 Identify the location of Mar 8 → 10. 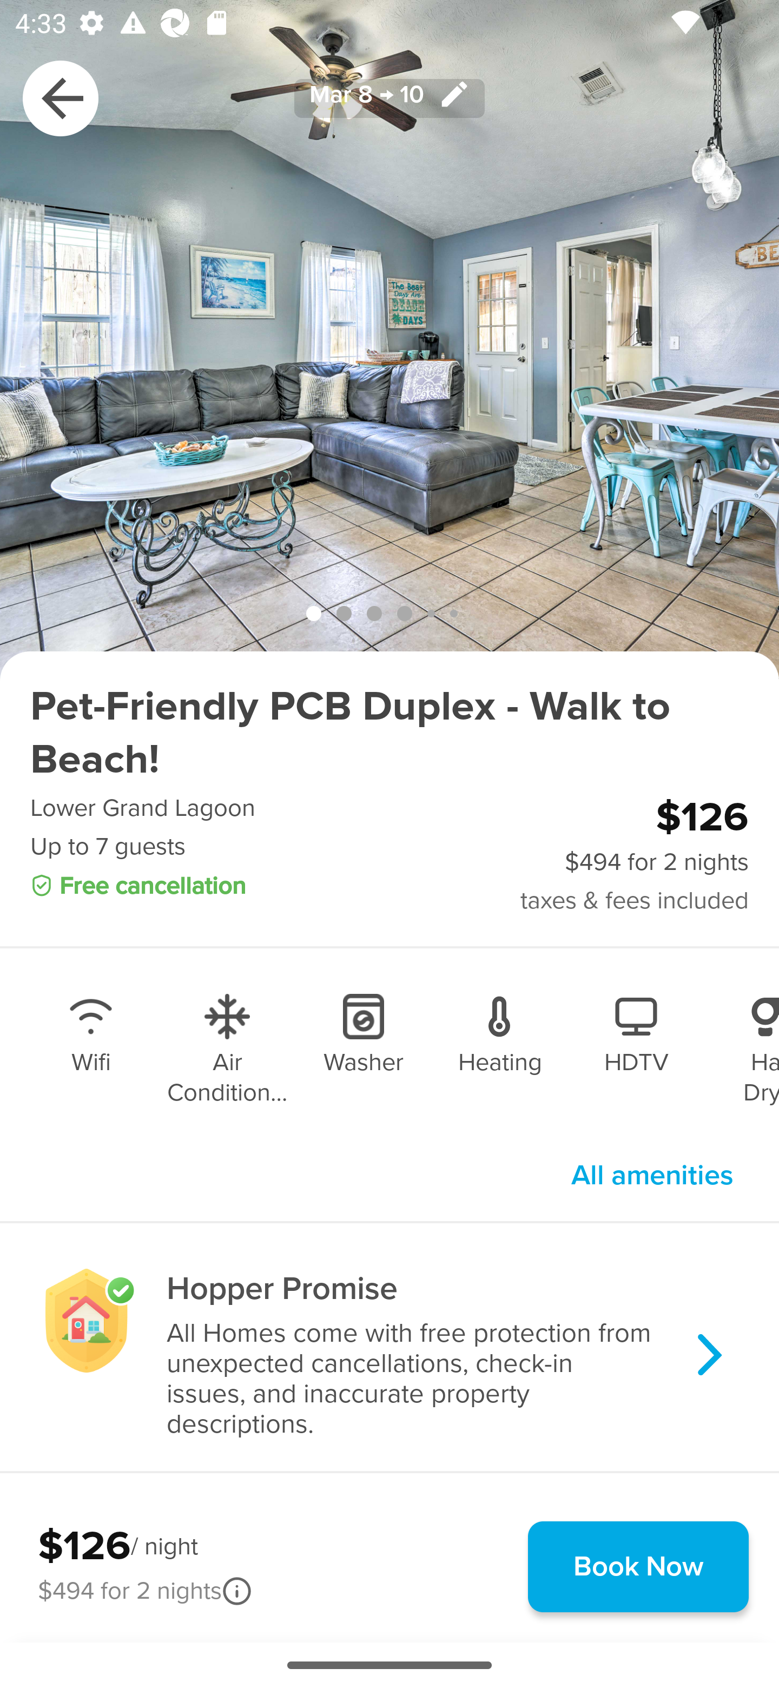
(389, 97).